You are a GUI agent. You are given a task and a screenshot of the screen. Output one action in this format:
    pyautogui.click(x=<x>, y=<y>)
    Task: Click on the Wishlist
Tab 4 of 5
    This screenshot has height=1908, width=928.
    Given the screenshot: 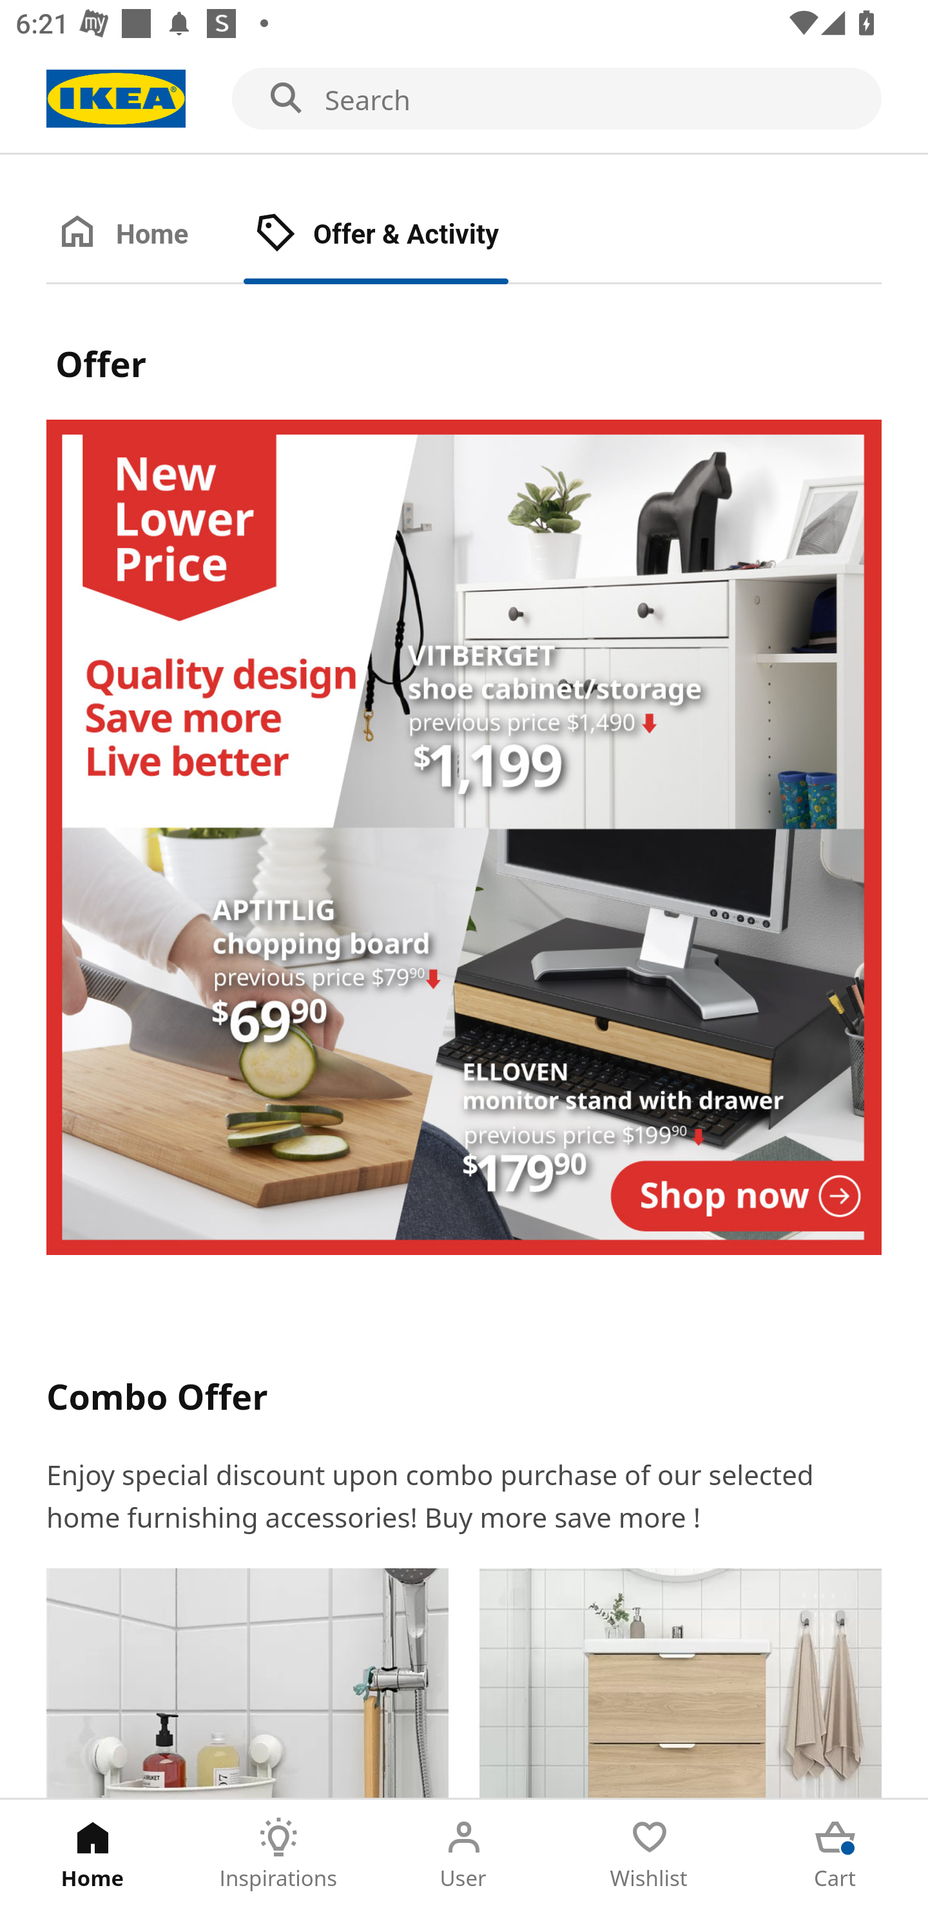 What is the action you would take?
    pyautogui.click(x=650, y=1854)
    